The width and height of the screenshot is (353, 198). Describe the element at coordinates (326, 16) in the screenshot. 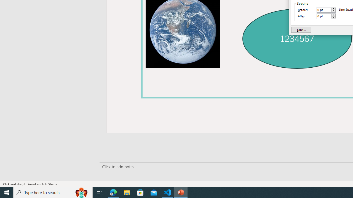

I see `After` at that location.